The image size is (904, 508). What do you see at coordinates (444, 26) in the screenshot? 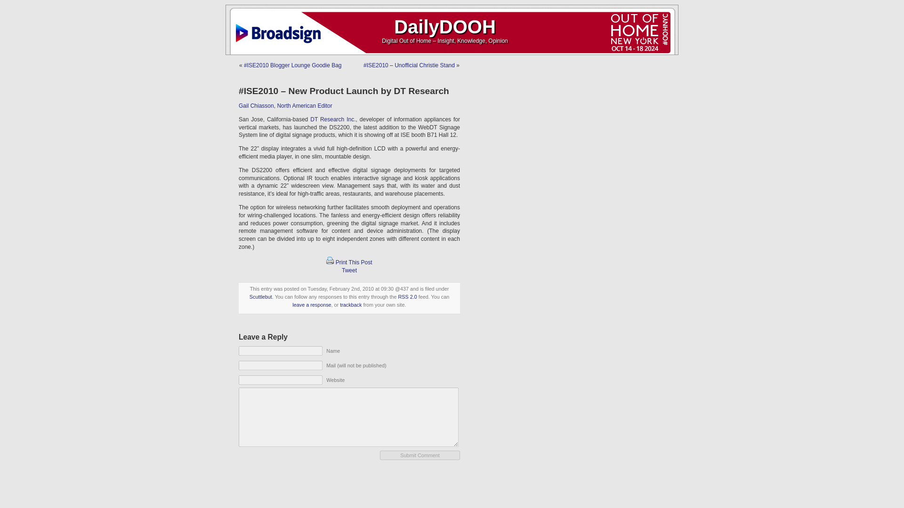
I see `DailyDOOH` at bounding box center [444, 26].